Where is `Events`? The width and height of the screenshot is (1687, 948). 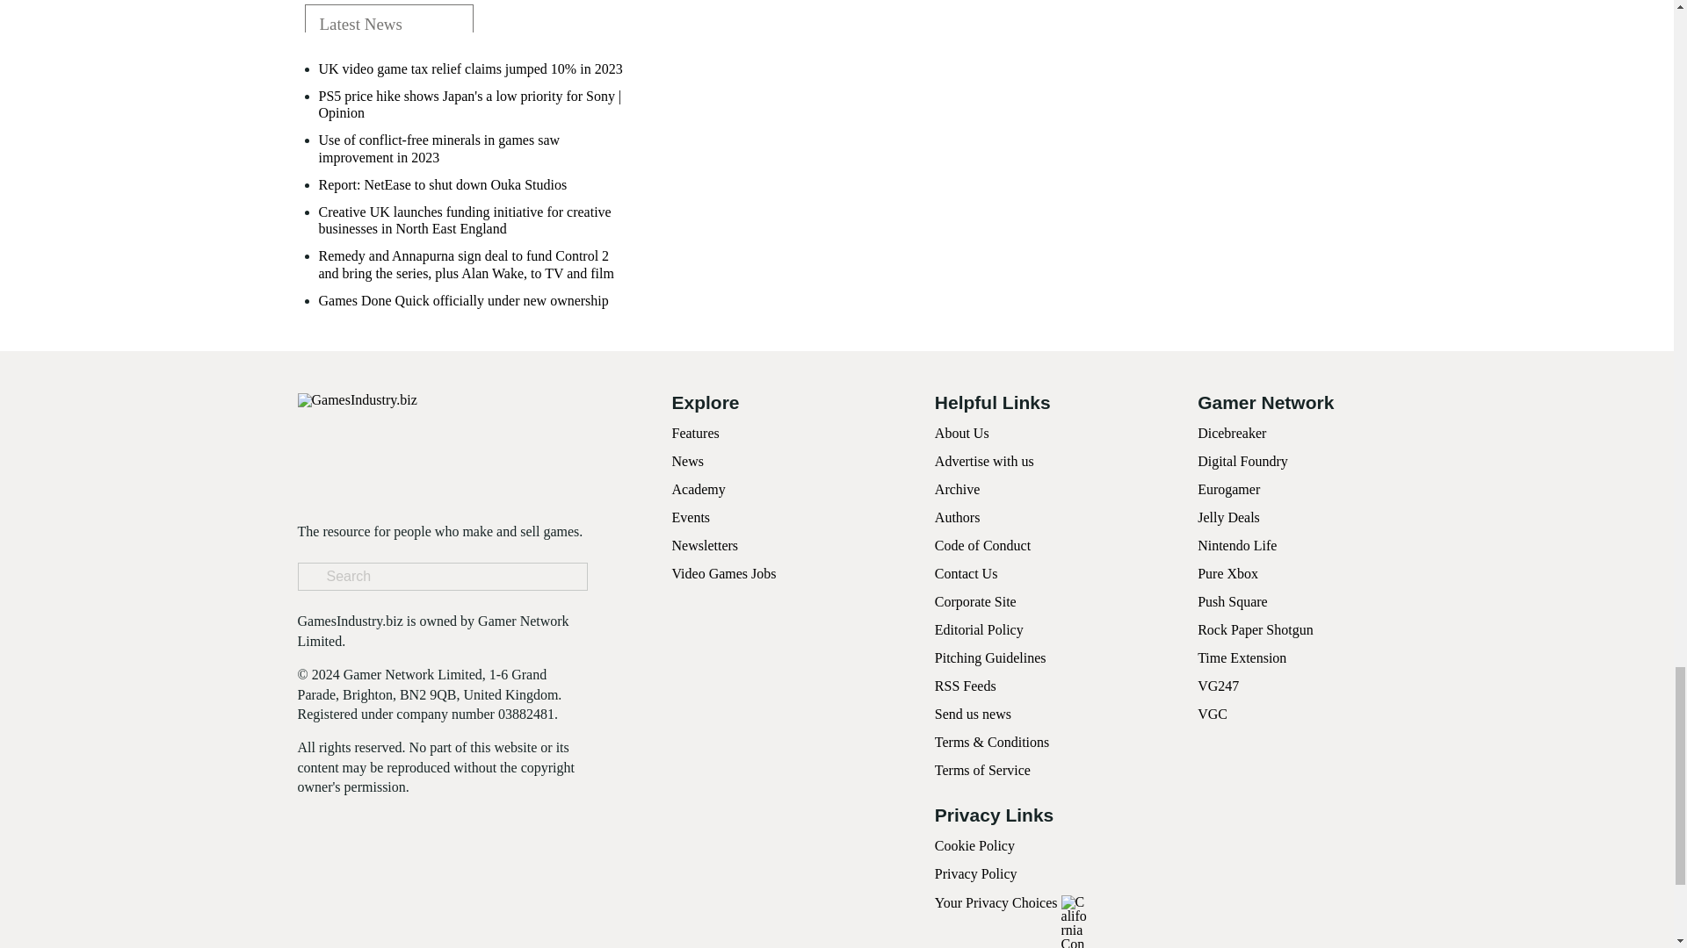
Events is located at coordinates (691, 518).